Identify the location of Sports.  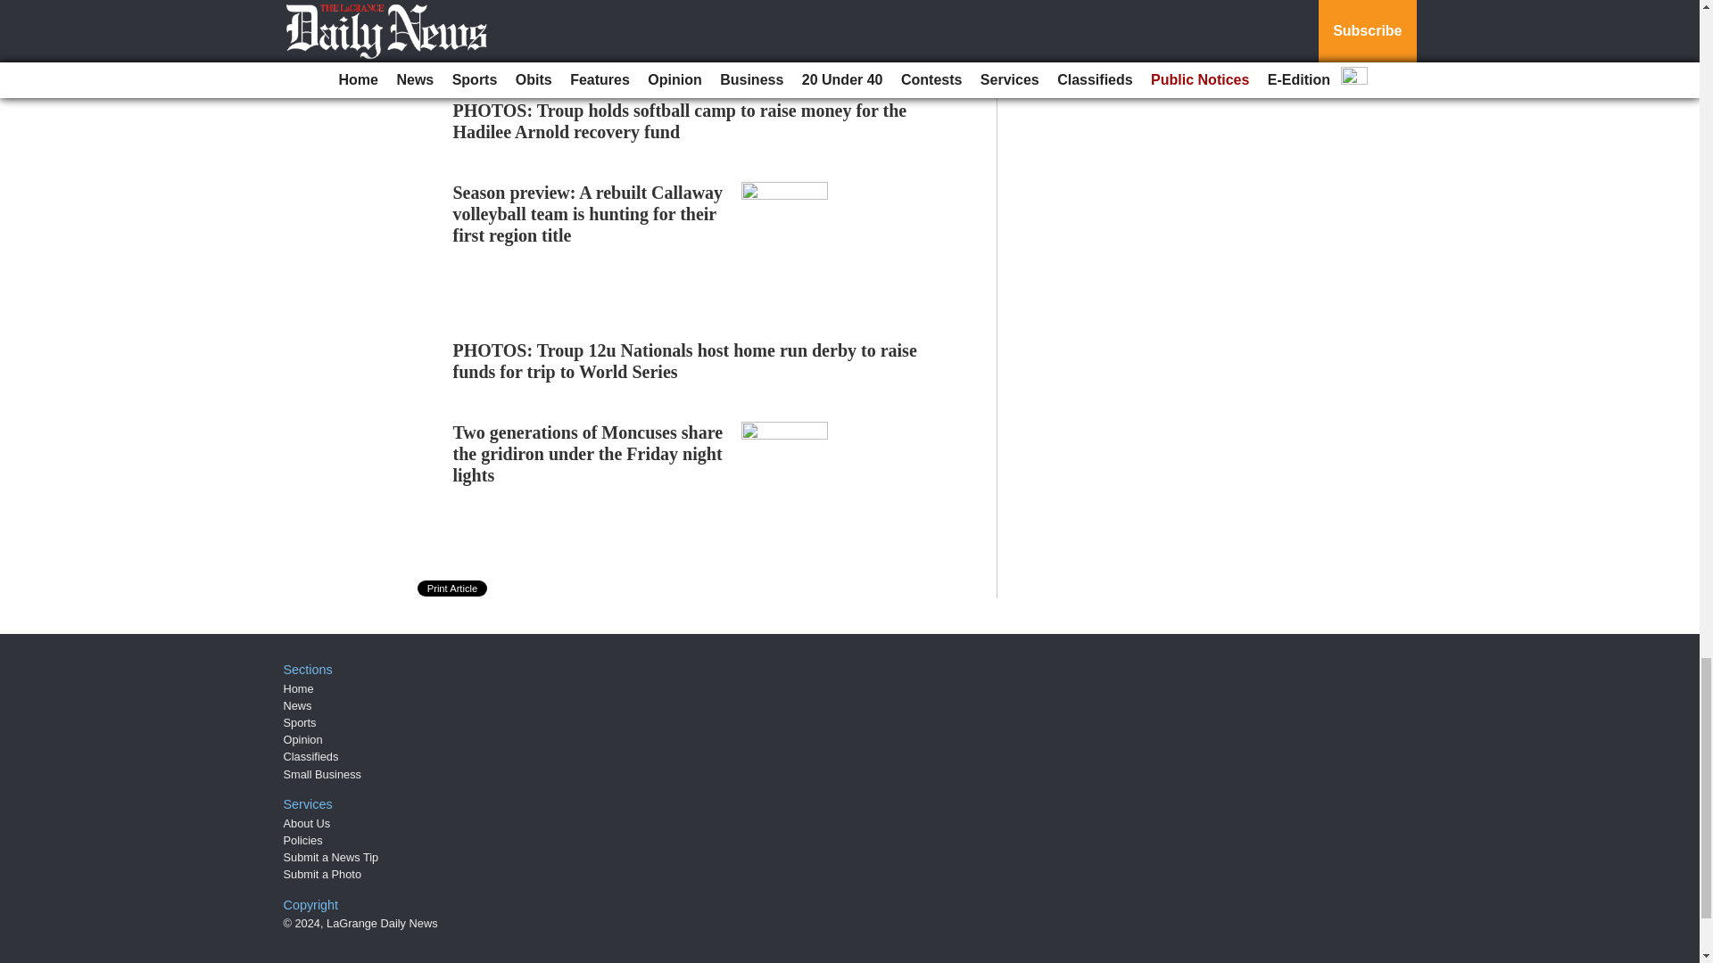
(300, 722).